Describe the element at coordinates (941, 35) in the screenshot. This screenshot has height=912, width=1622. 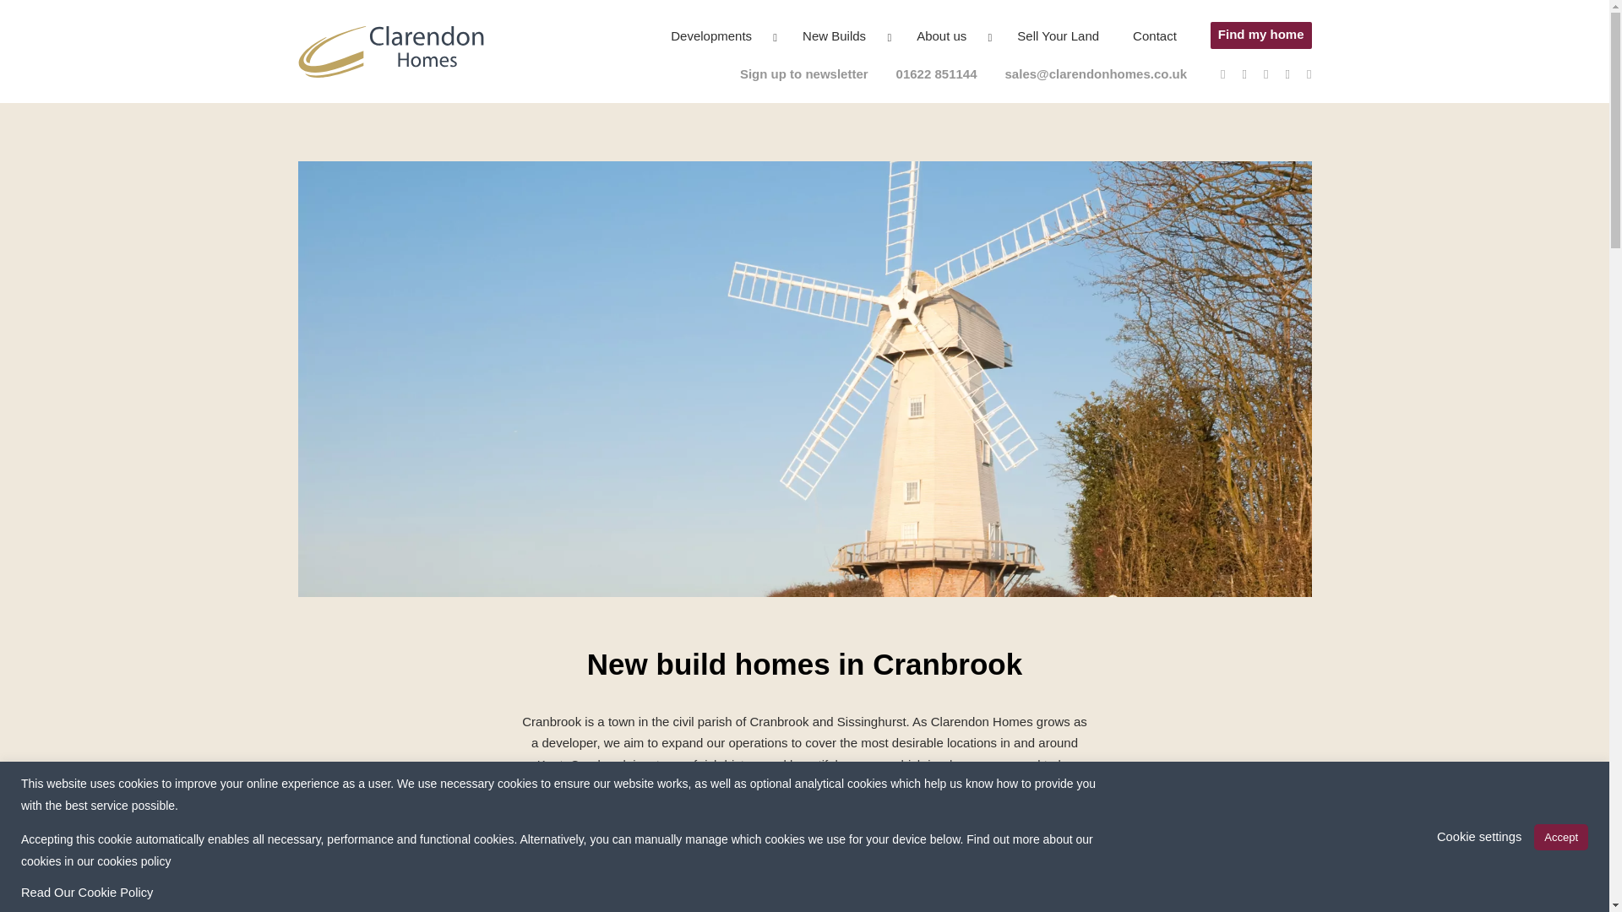
I see `About us` at that location.